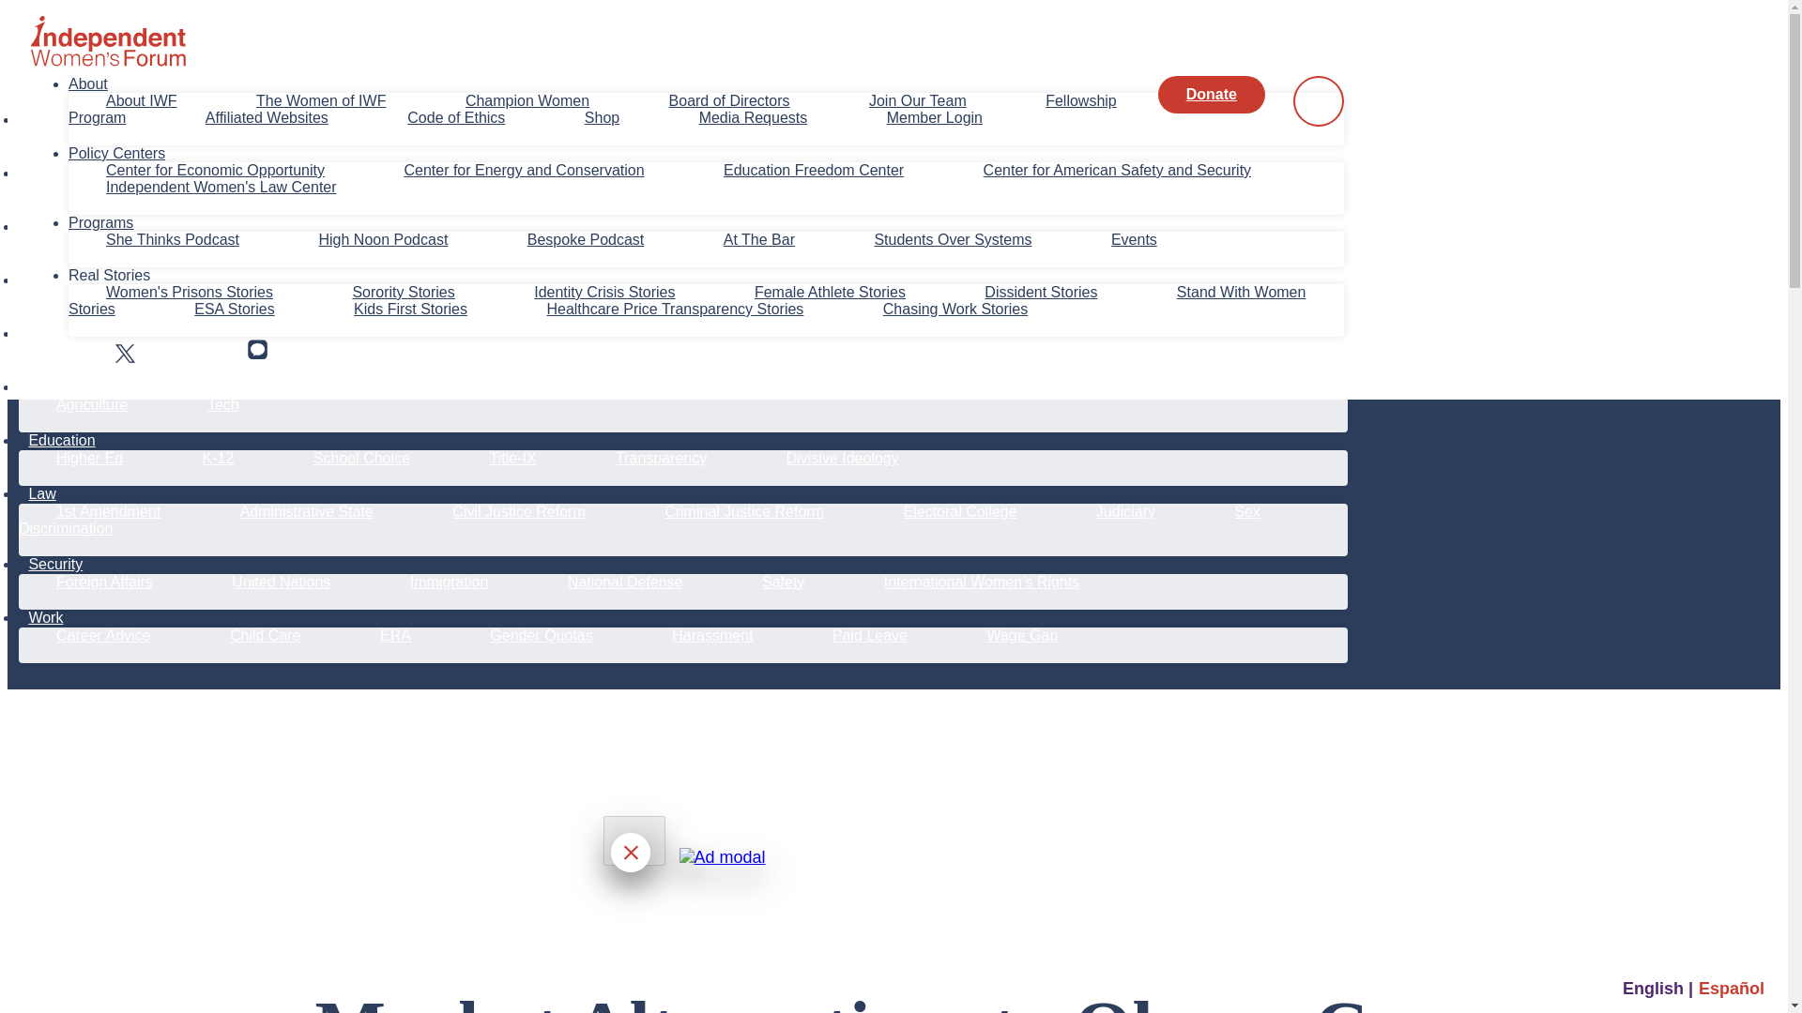 The height and width of the screenshot is (1013, 1802). What do you see at coordinates (455, 116) in the screenshot?
I see `Code of Ethics` at bounding box center [455, 116].